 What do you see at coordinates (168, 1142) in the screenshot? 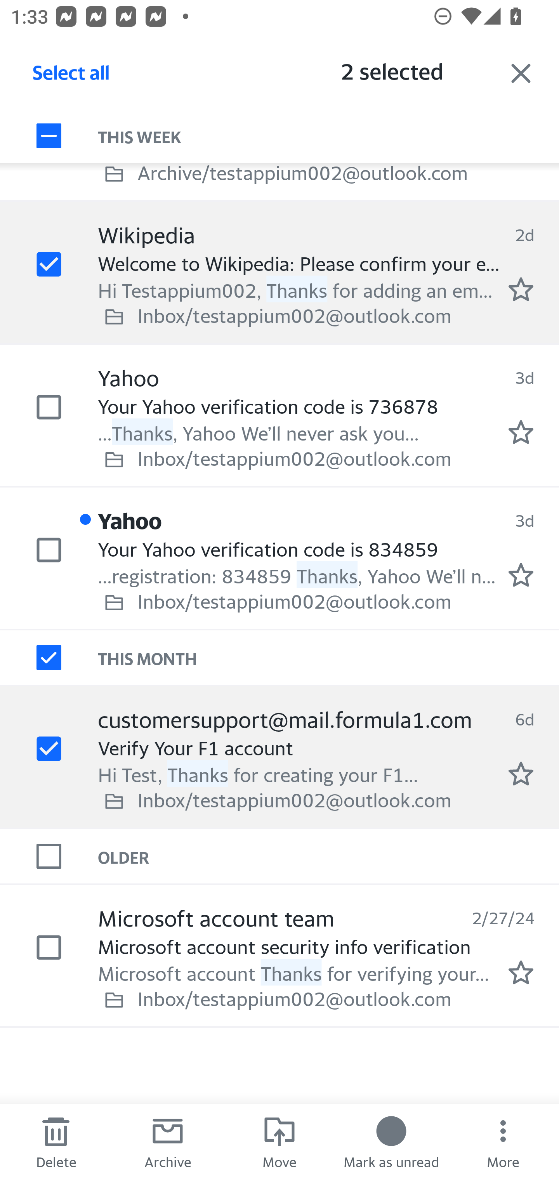
I see `Archive` at bounding box center [168, 1142].